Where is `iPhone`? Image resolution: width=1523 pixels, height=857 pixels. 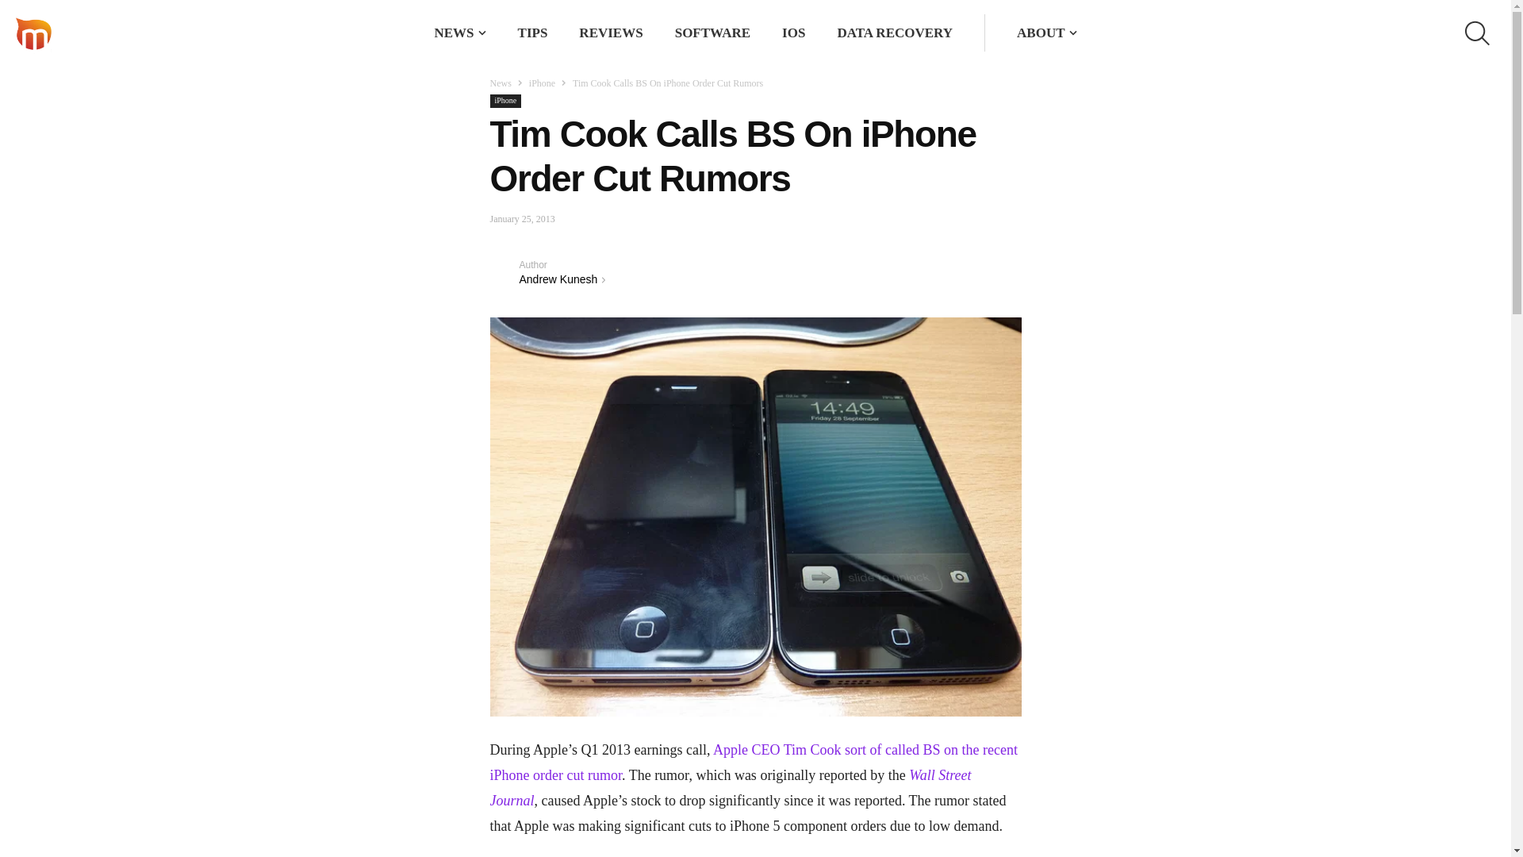 iPhone is located at coordinates (542, 83).